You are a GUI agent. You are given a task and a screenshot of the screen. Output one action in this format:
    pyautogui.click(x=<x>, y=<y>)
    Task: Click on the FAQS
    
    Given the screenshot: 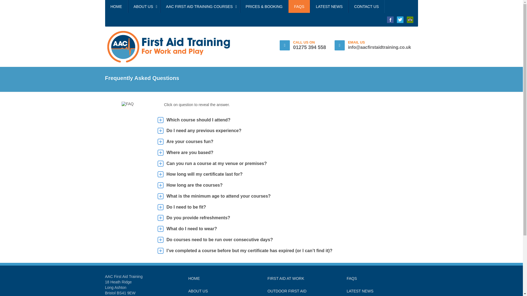 What is the action you would take?
    pyautogui.click(x=299, y=7)
    